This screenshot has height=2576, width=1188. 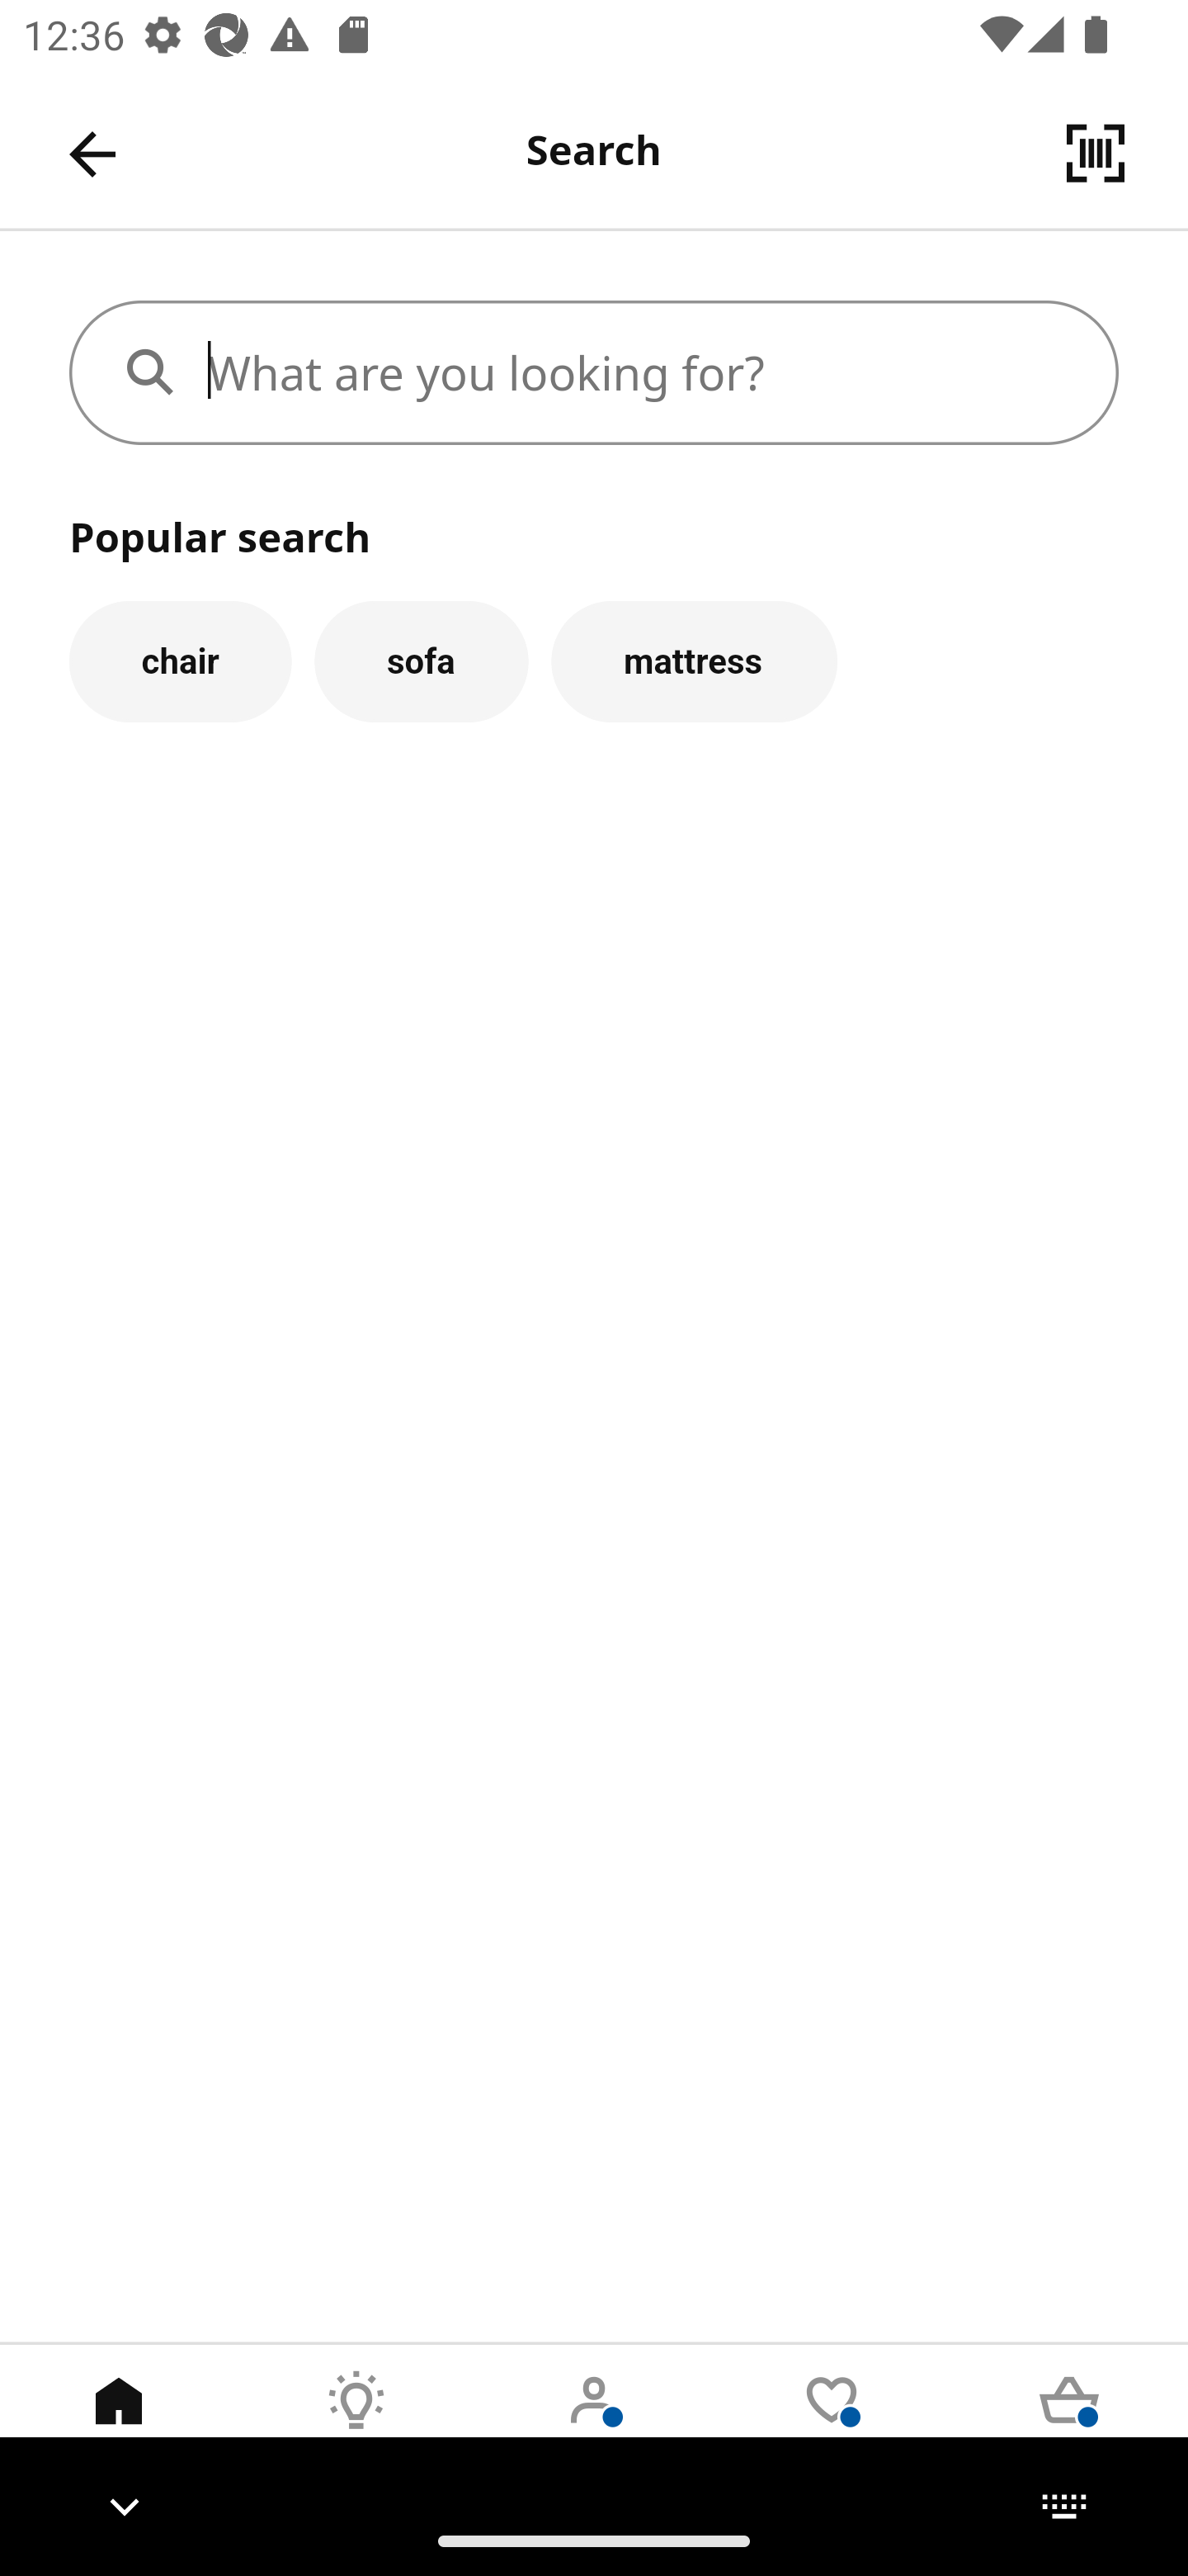 I want to click on sofa, so click(x=421, y=661).